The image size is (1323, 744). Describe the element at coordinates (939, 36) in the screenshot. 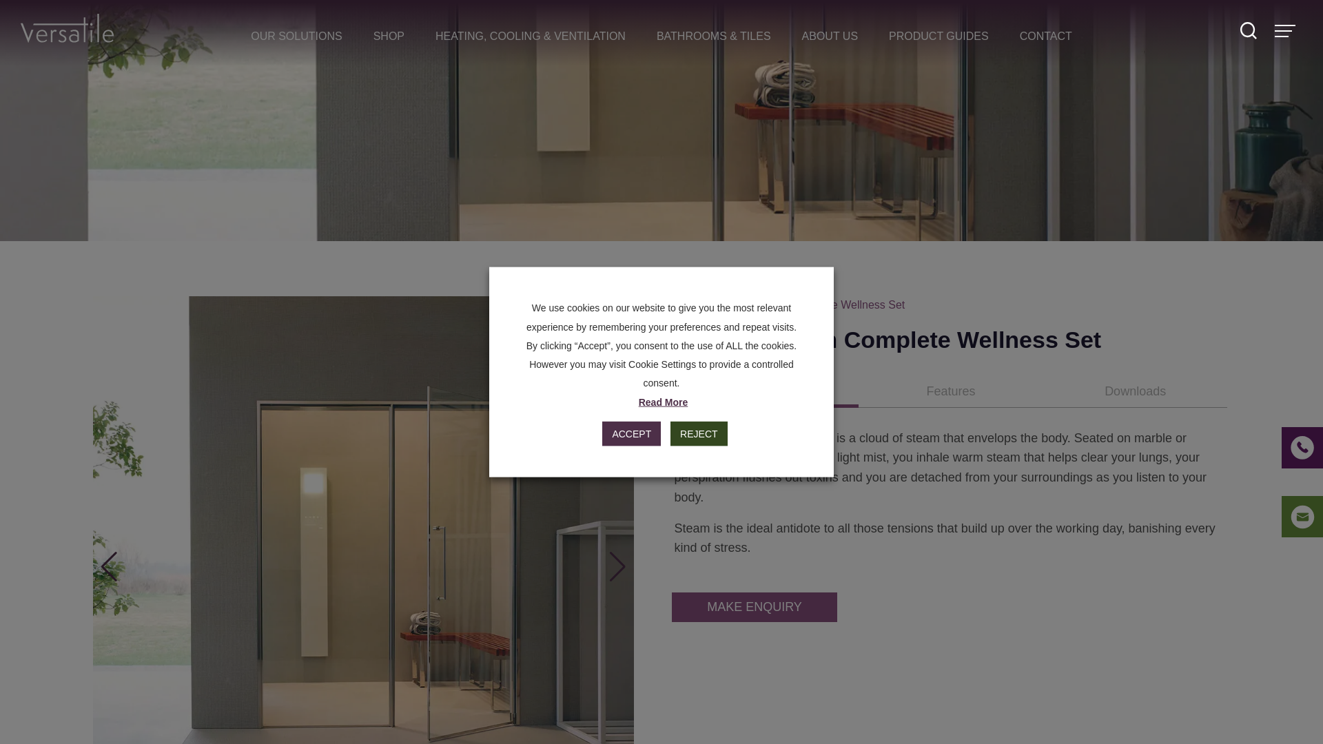

I see `PRODUCT GUIDES` at that location.